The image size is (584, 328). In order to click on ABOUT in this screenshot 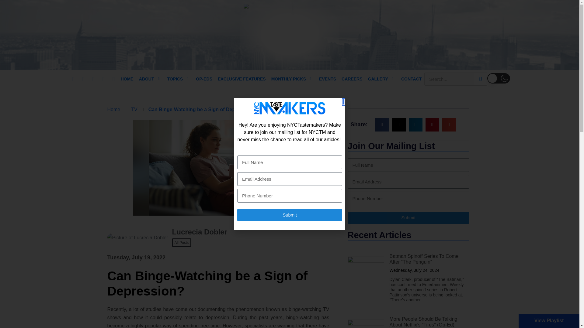, I will do `click(147, 79)`.